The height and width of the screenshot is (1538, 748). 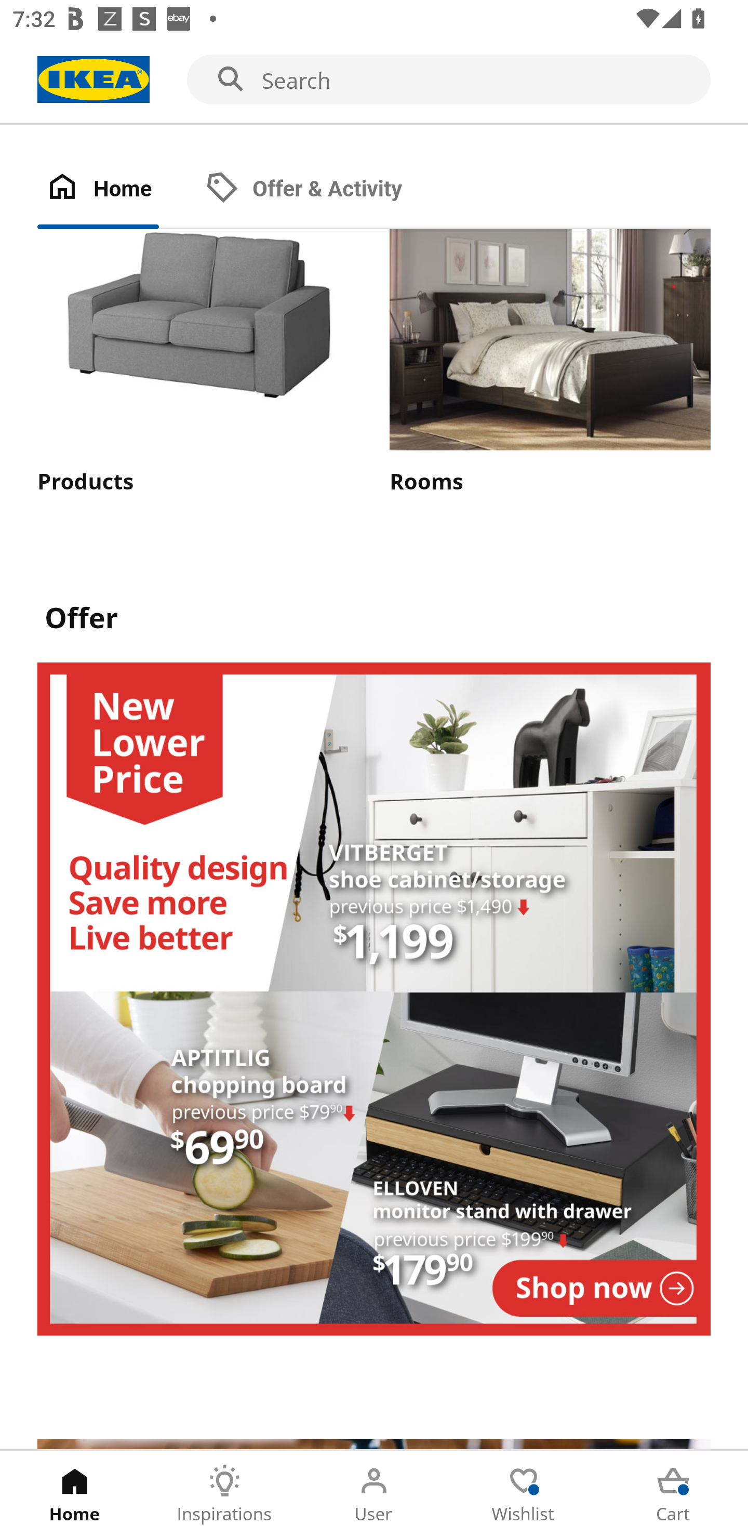 What do you see at coordinates (550, 363) in the screenshot?
I see `Rooms` at bounding box center [550, 363].